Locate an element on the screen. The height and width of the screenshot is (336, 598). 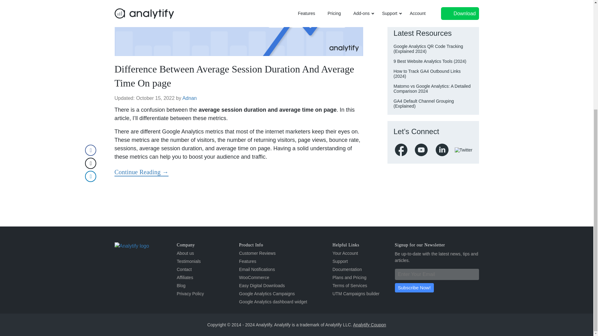
Become an Affiliate and earn money is located at coordinates (185, 278).